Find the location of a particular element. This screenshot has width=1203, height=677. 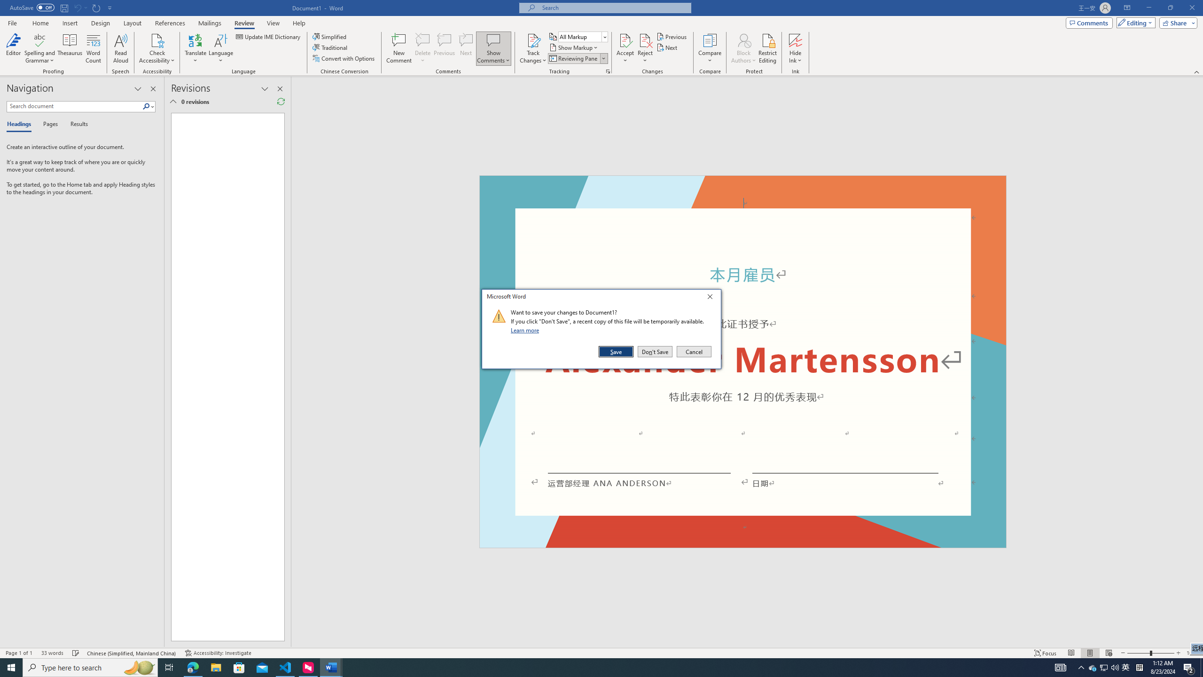

Headings is located at coordinates (21, 125).